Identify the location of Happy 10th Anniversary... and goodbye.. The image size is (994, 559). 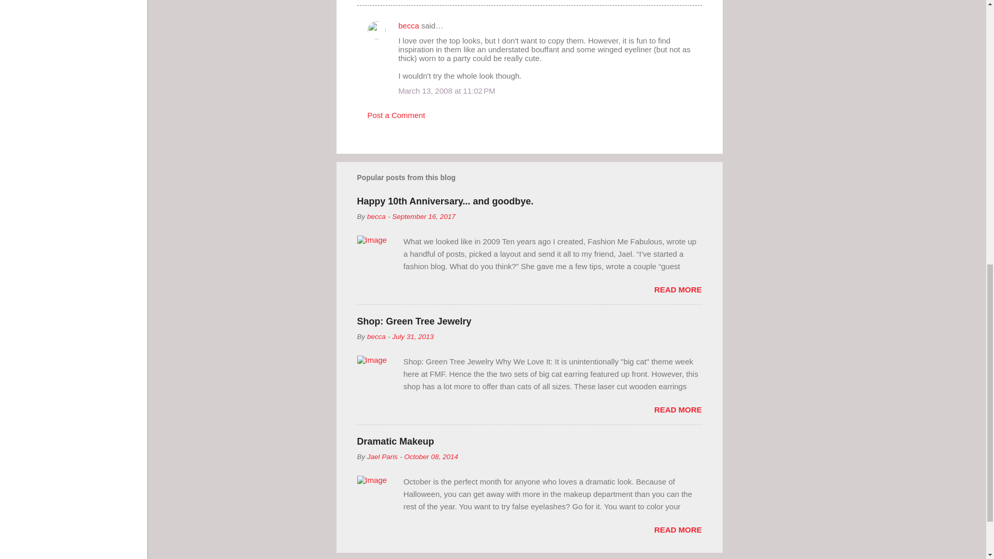
(445, 201).